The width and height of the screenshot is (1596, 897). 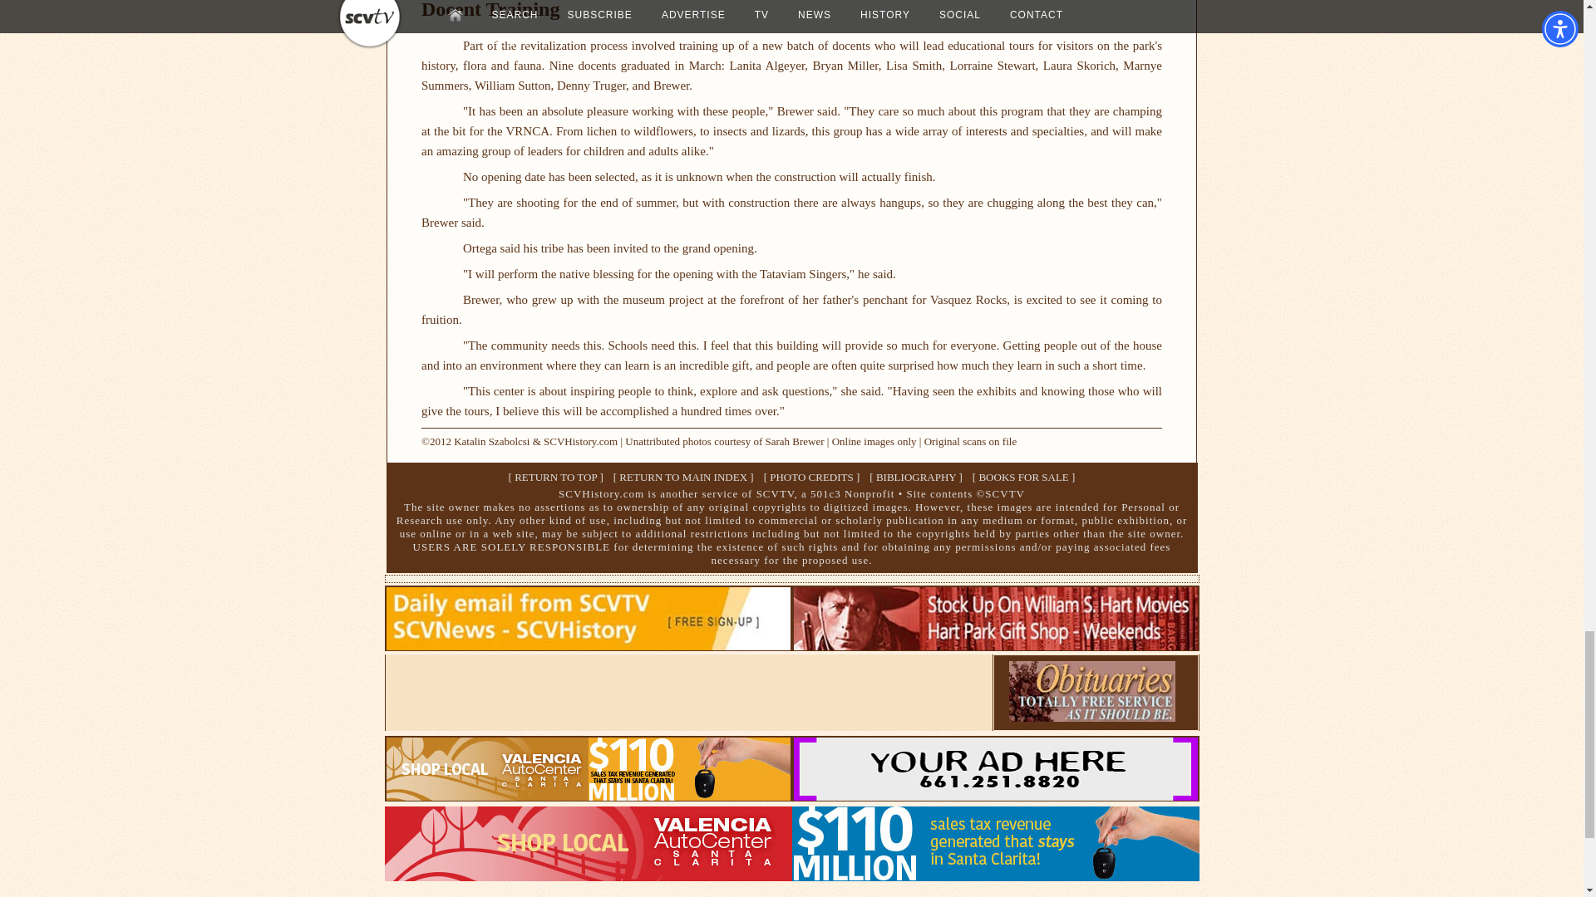 I want to click on Eletter, so click(x=588, y=645).